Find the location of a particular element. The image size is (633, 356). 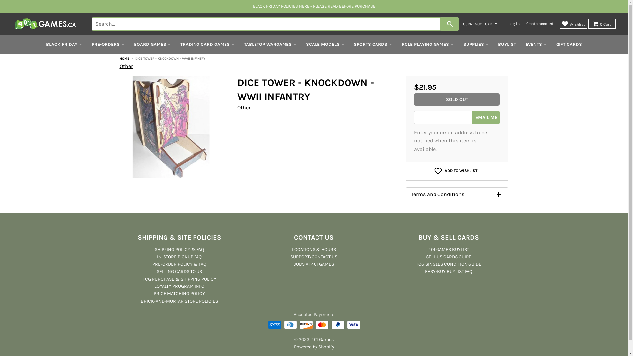

PRICE MATCHING POLICY is located at coordinates (179, 293).